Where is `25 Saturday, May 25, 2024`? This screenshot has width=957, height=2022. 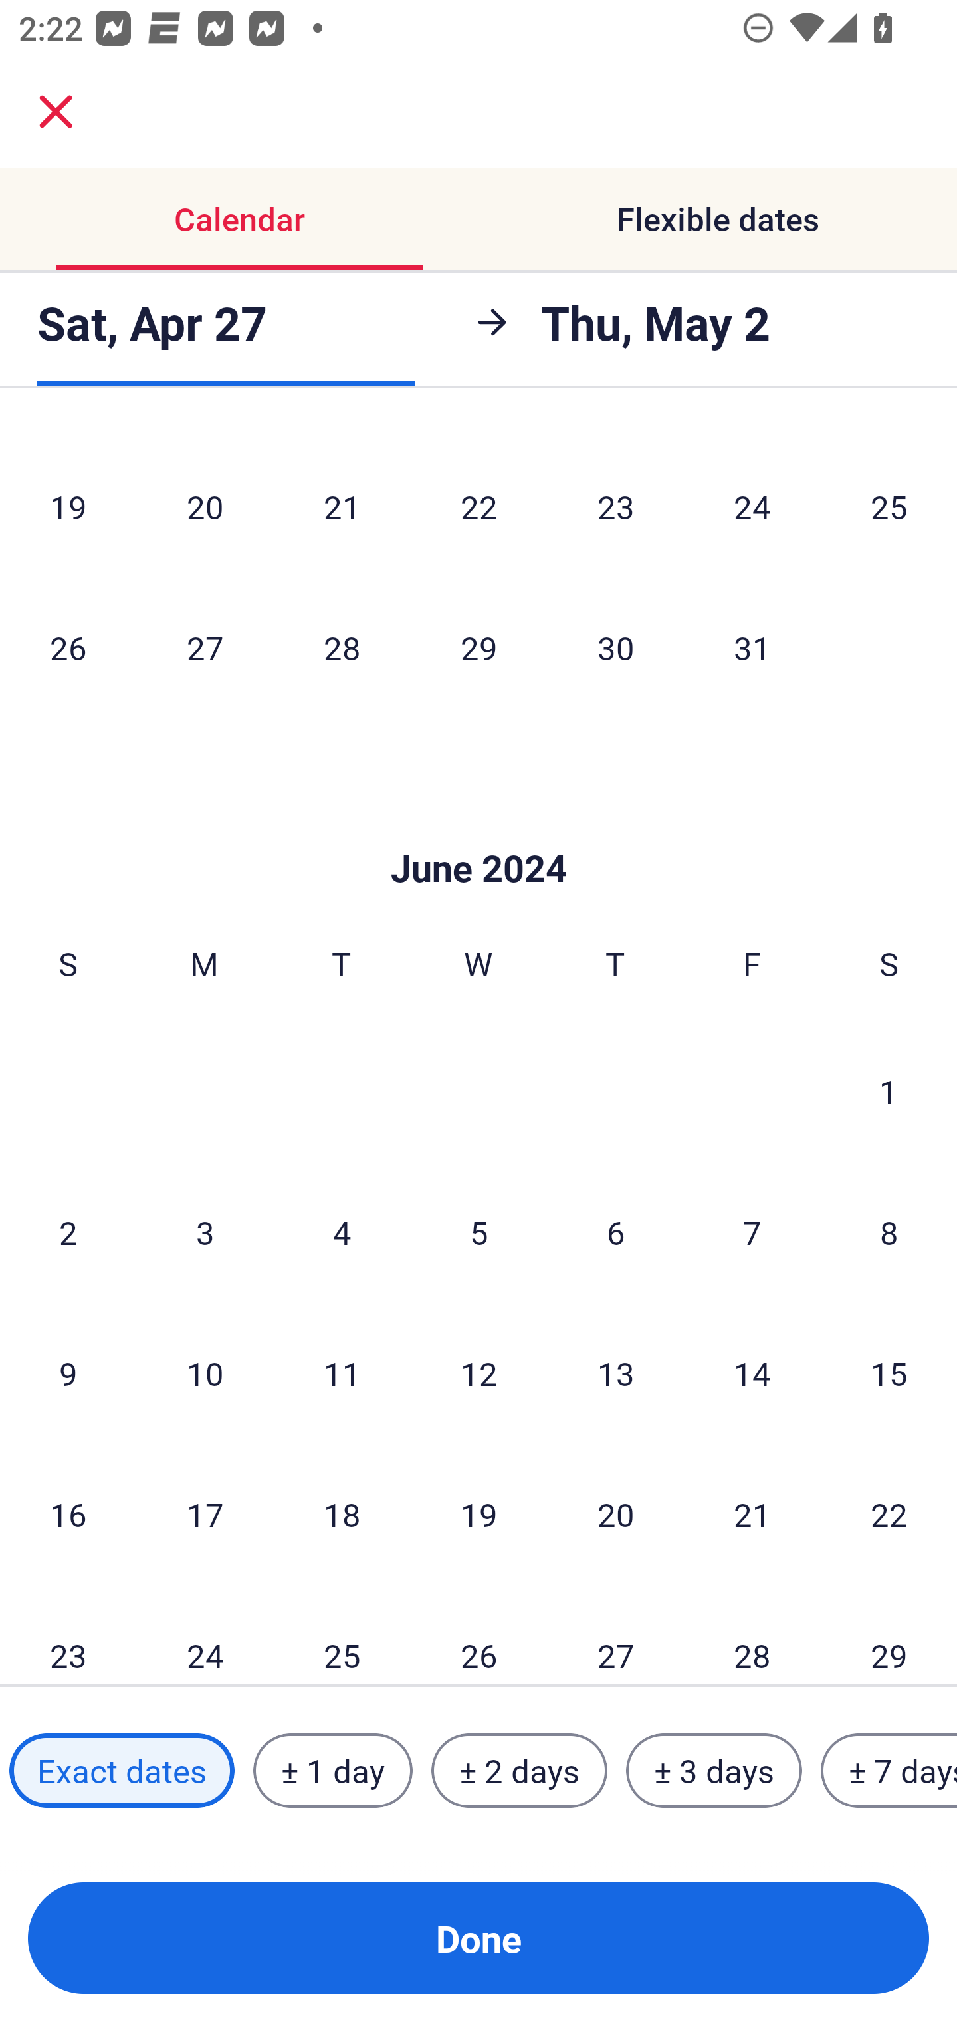 25 Saturday, May 25, 2024 is located at coordinates (889, 506).